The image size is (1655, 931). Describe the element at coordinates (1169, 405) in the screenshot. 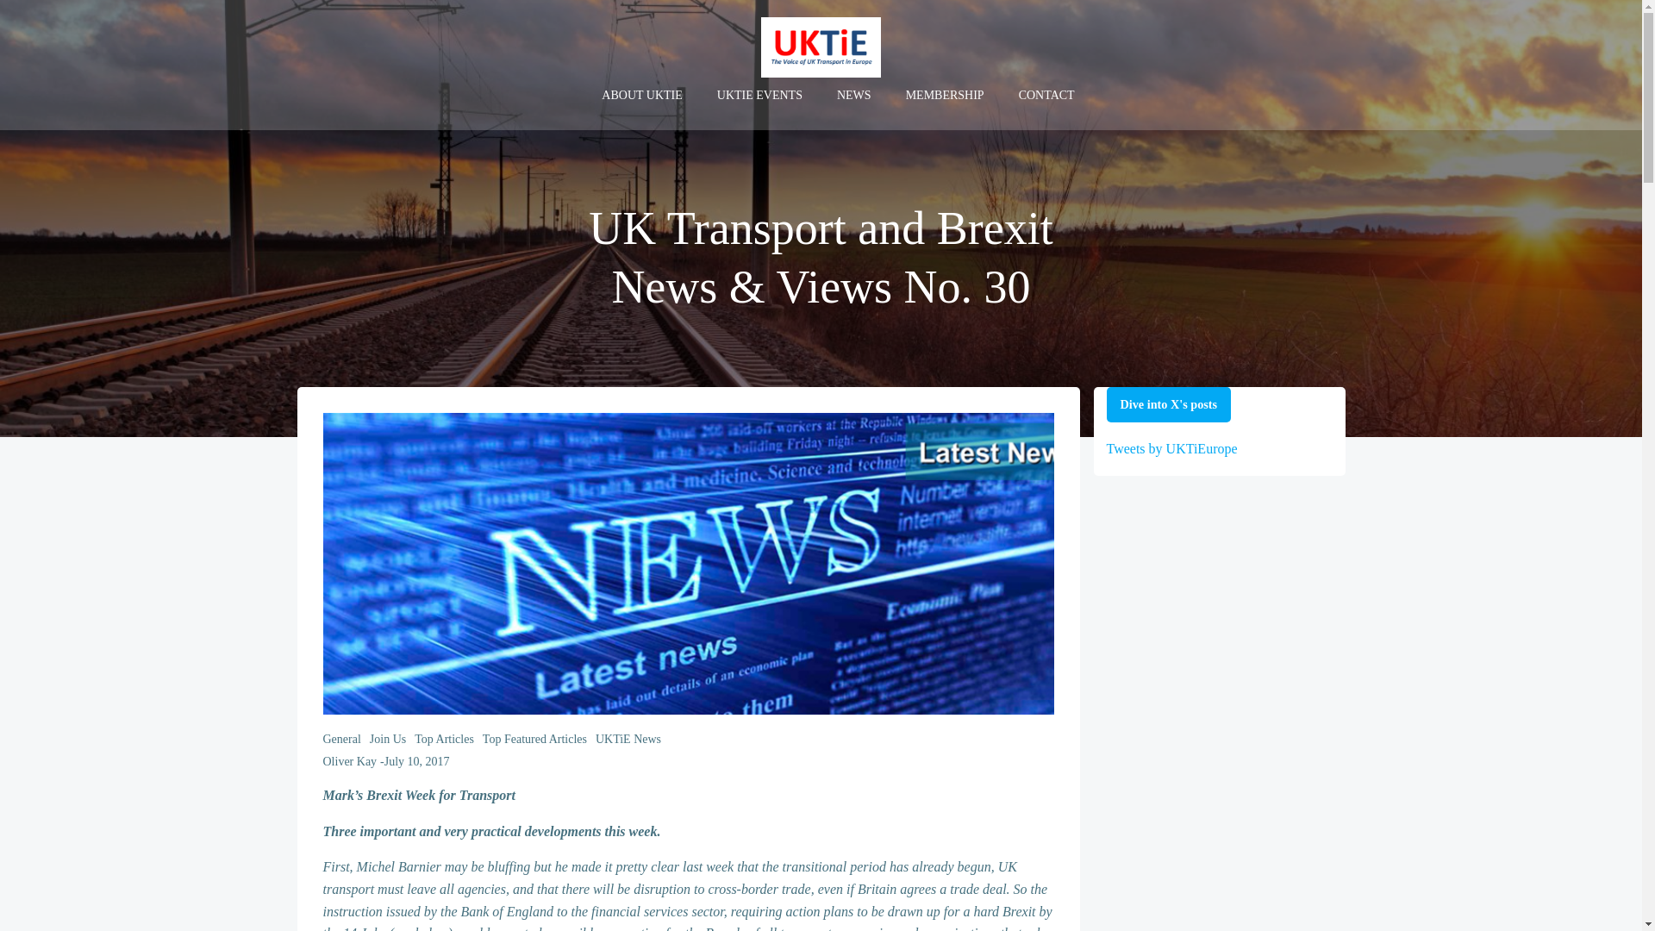

I see `Dive into X's posts` at that location.